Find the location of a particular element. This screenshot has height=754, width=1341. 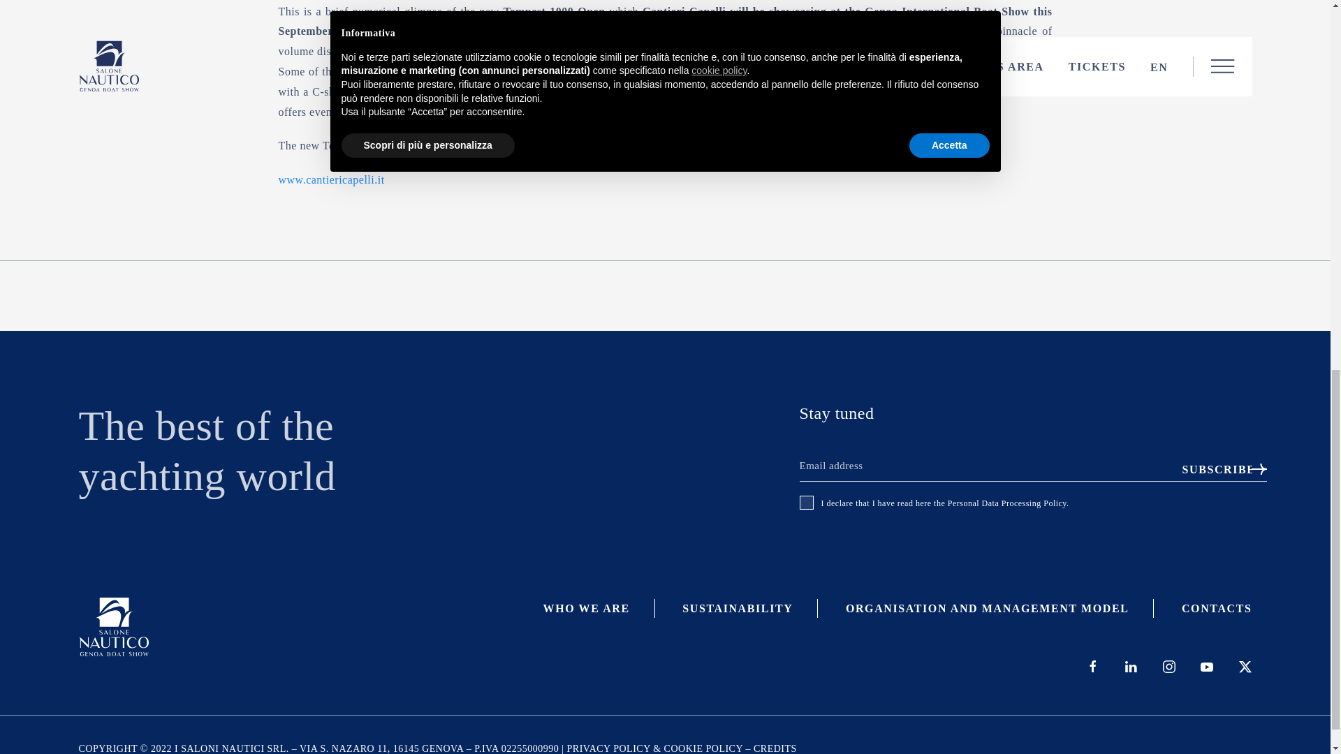

1 is located at coordinates (806, 503).